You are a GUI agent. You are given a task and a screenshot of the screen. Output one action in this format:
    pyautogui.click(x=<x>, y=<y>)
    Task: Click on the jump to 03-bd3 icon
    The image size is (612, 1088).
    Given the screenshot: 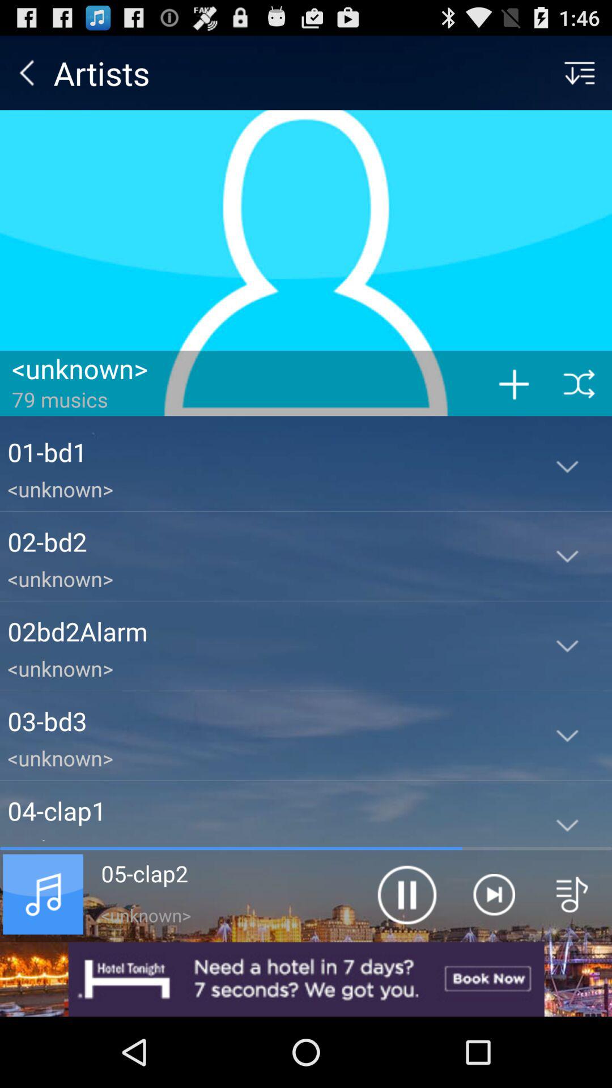 What is the action you would take?
    pyautogui.click(x=265, y=721)
    